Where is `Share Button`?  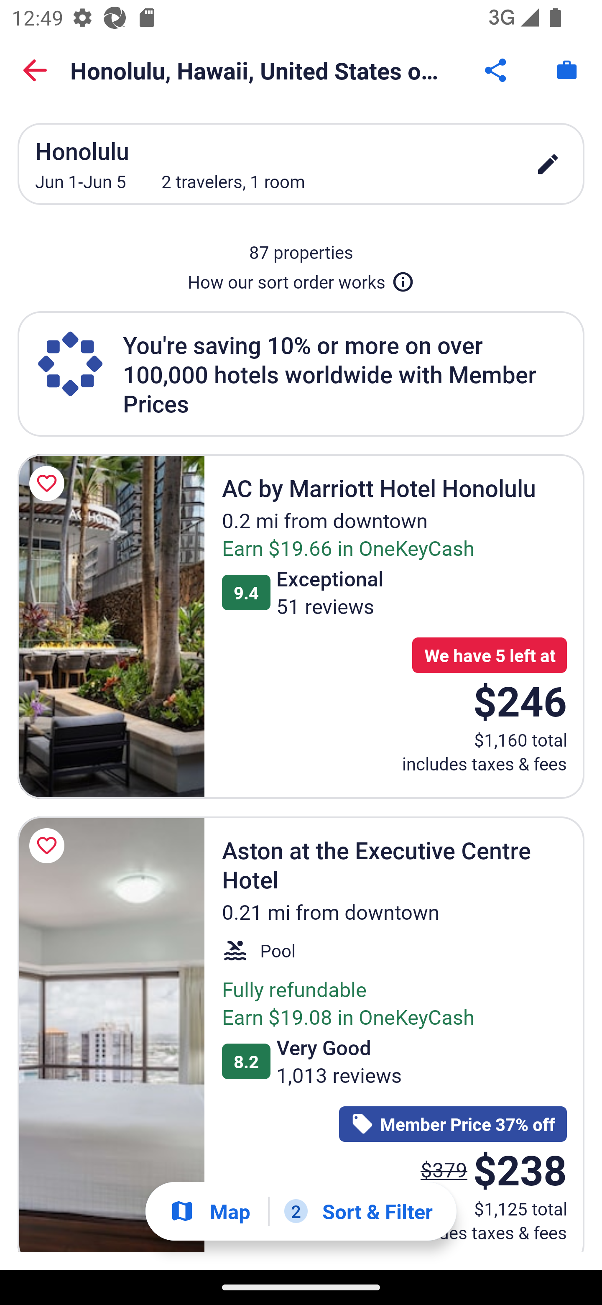
Share Button is located at coordinates (497, 70).